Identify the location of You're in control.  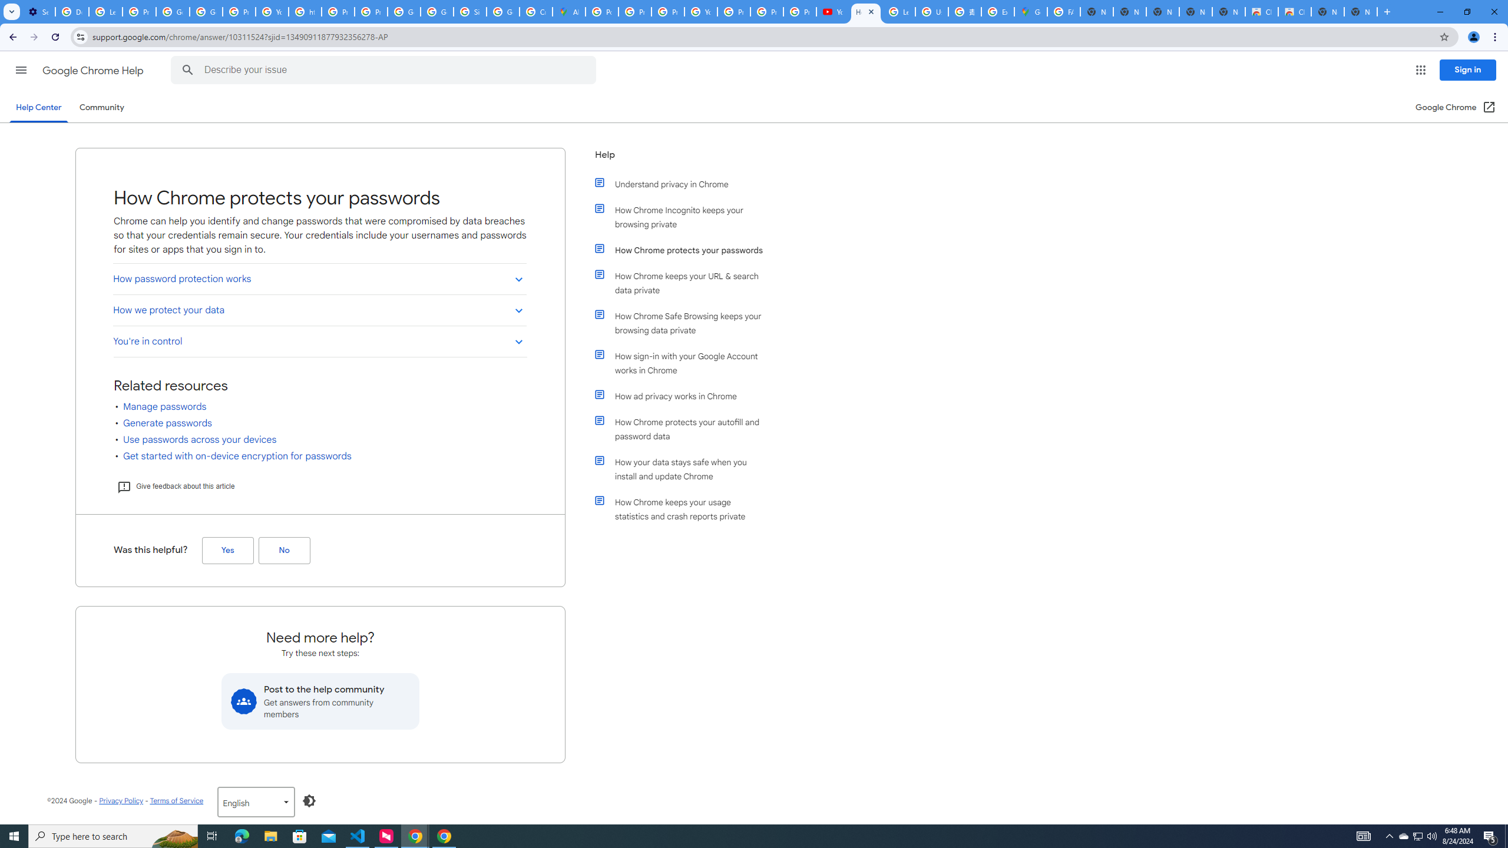
(319, 341).